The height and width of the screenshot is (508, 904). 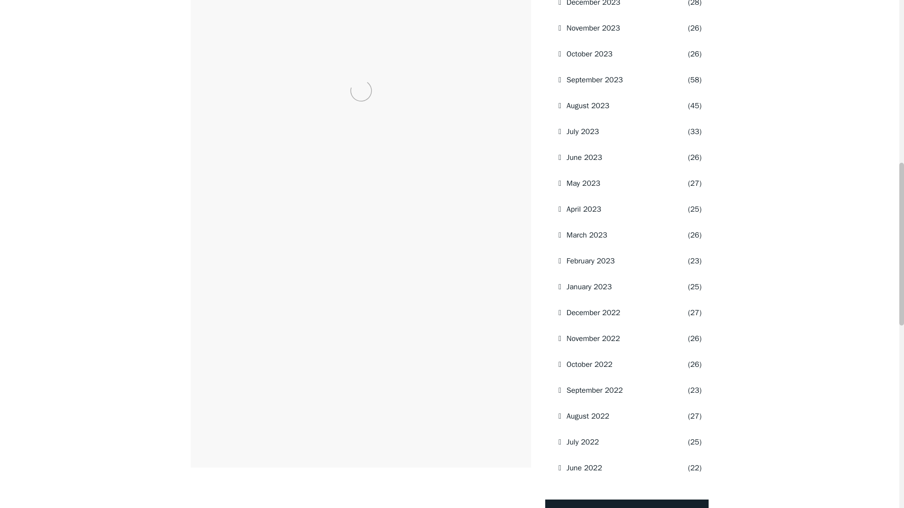 What do you see at coordinates (615, 8) in the screenshot?
I see `December 2023` at bounding box center [615, 8].